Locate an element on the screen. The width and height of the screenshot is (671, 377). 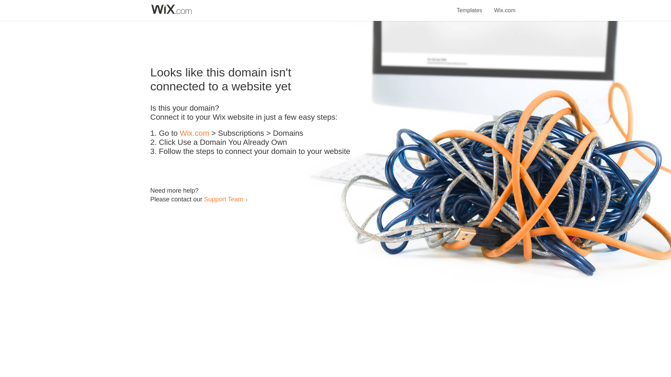
Wix.com is located at coordinates (505, 6).